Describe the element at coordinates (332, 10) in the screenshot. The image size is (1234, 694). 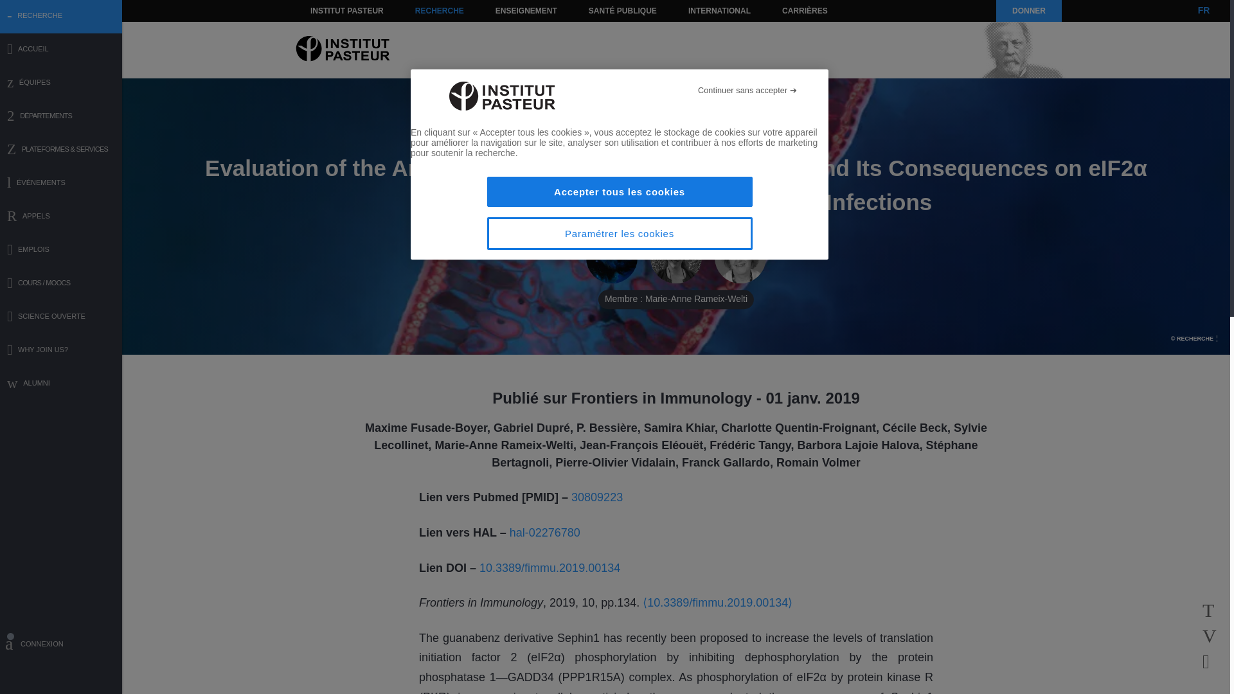
I see `Aller au contenu` at that location.